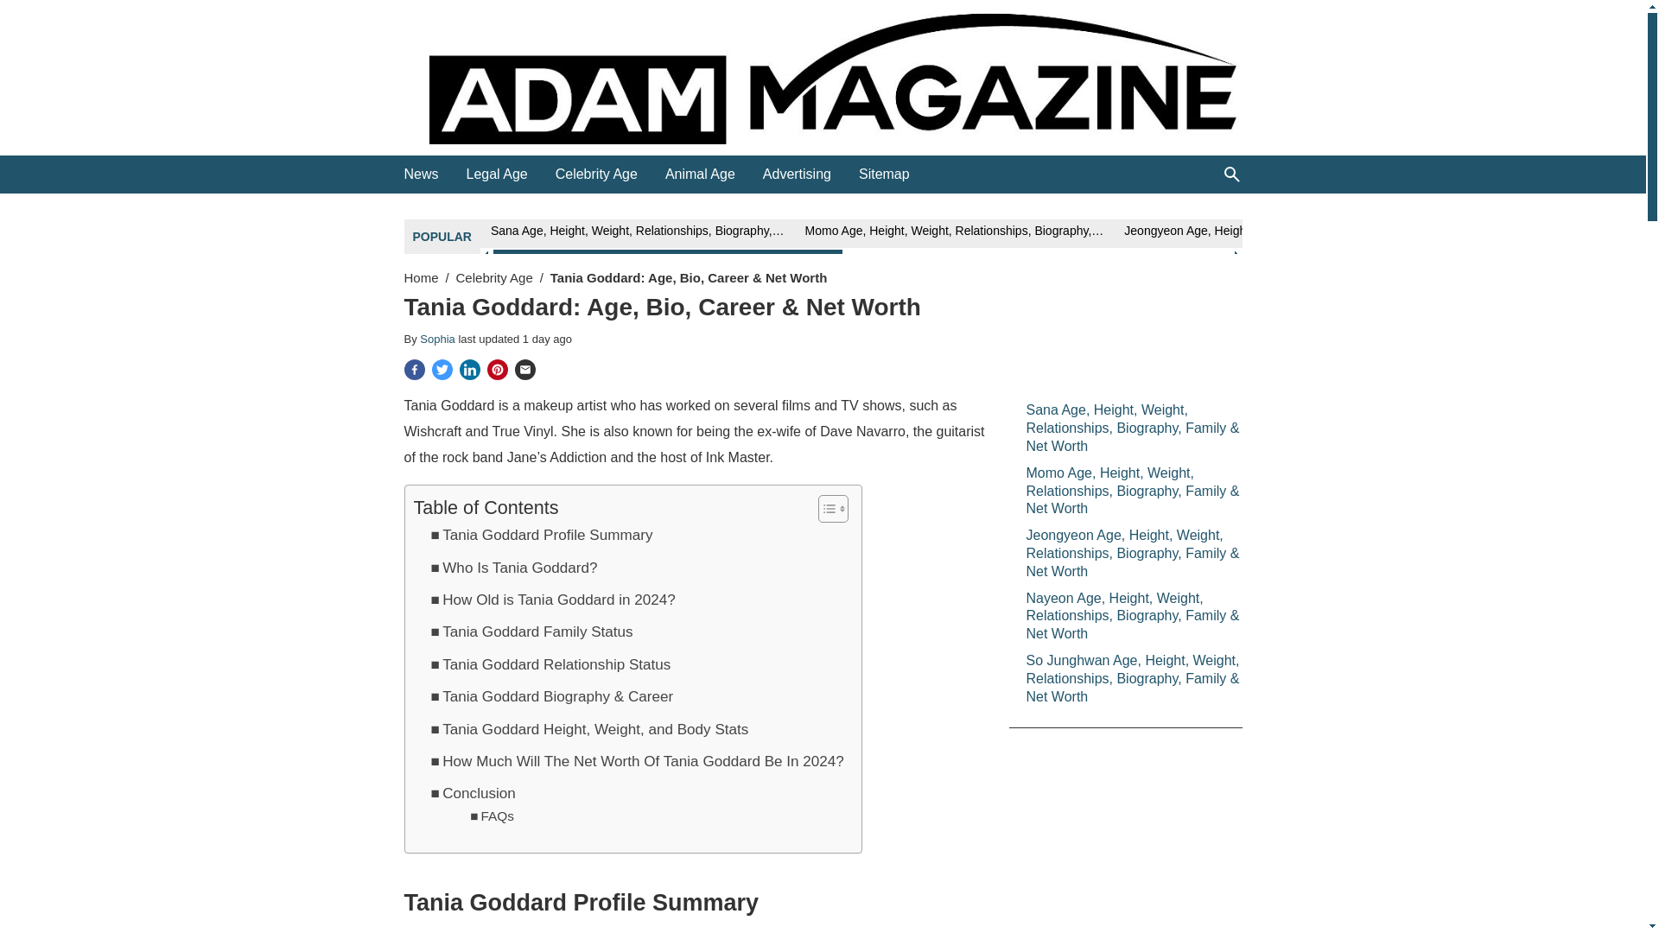  What do you see at coordinates (550, 665) in the screenshot?
I see `Tania Goddard Relationship Status` at bounding box center [550, 665].